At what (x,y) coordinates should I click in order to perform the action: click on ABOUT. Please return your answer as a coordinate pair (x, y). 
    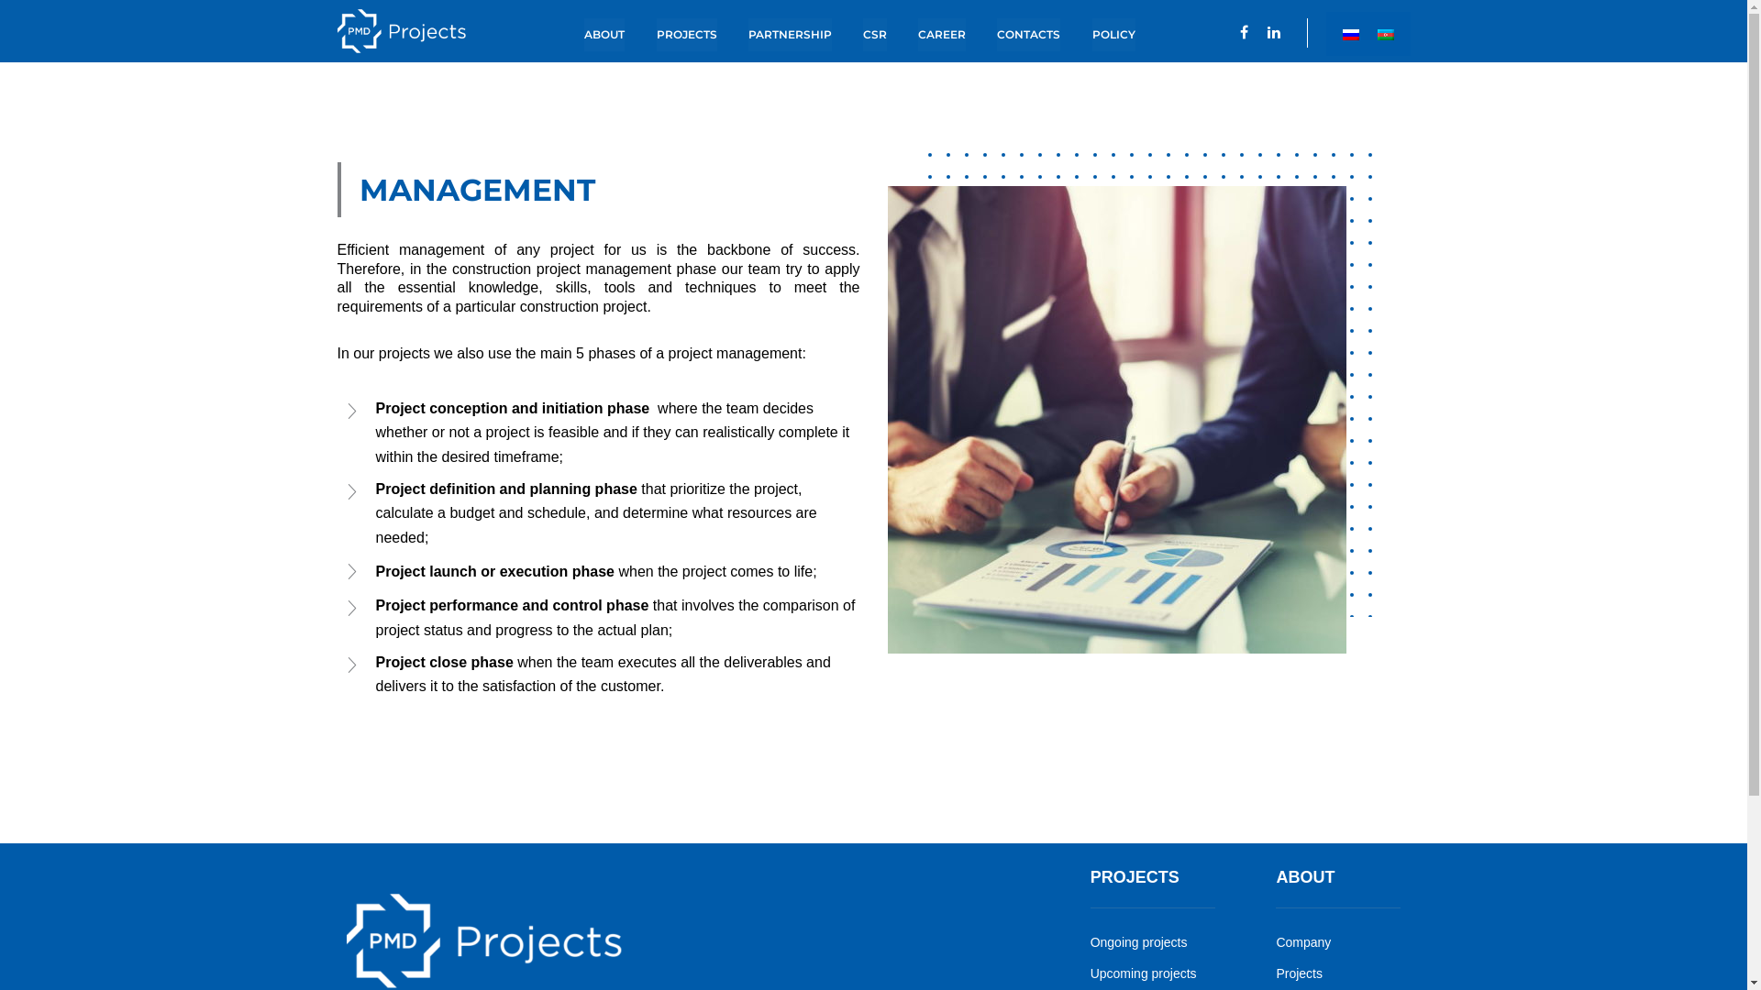
    Looking at the image, I should click on (604, 35).